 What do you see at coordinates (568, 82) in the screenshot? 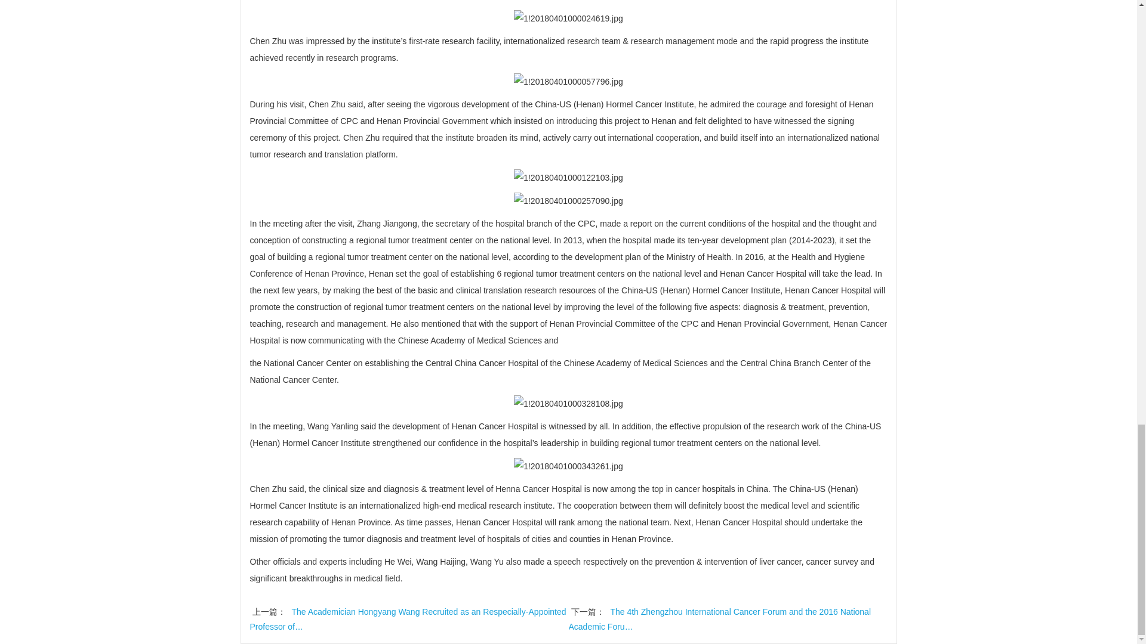
I see `1!20180401000057796.jpg` at bounding box center [568, 82].